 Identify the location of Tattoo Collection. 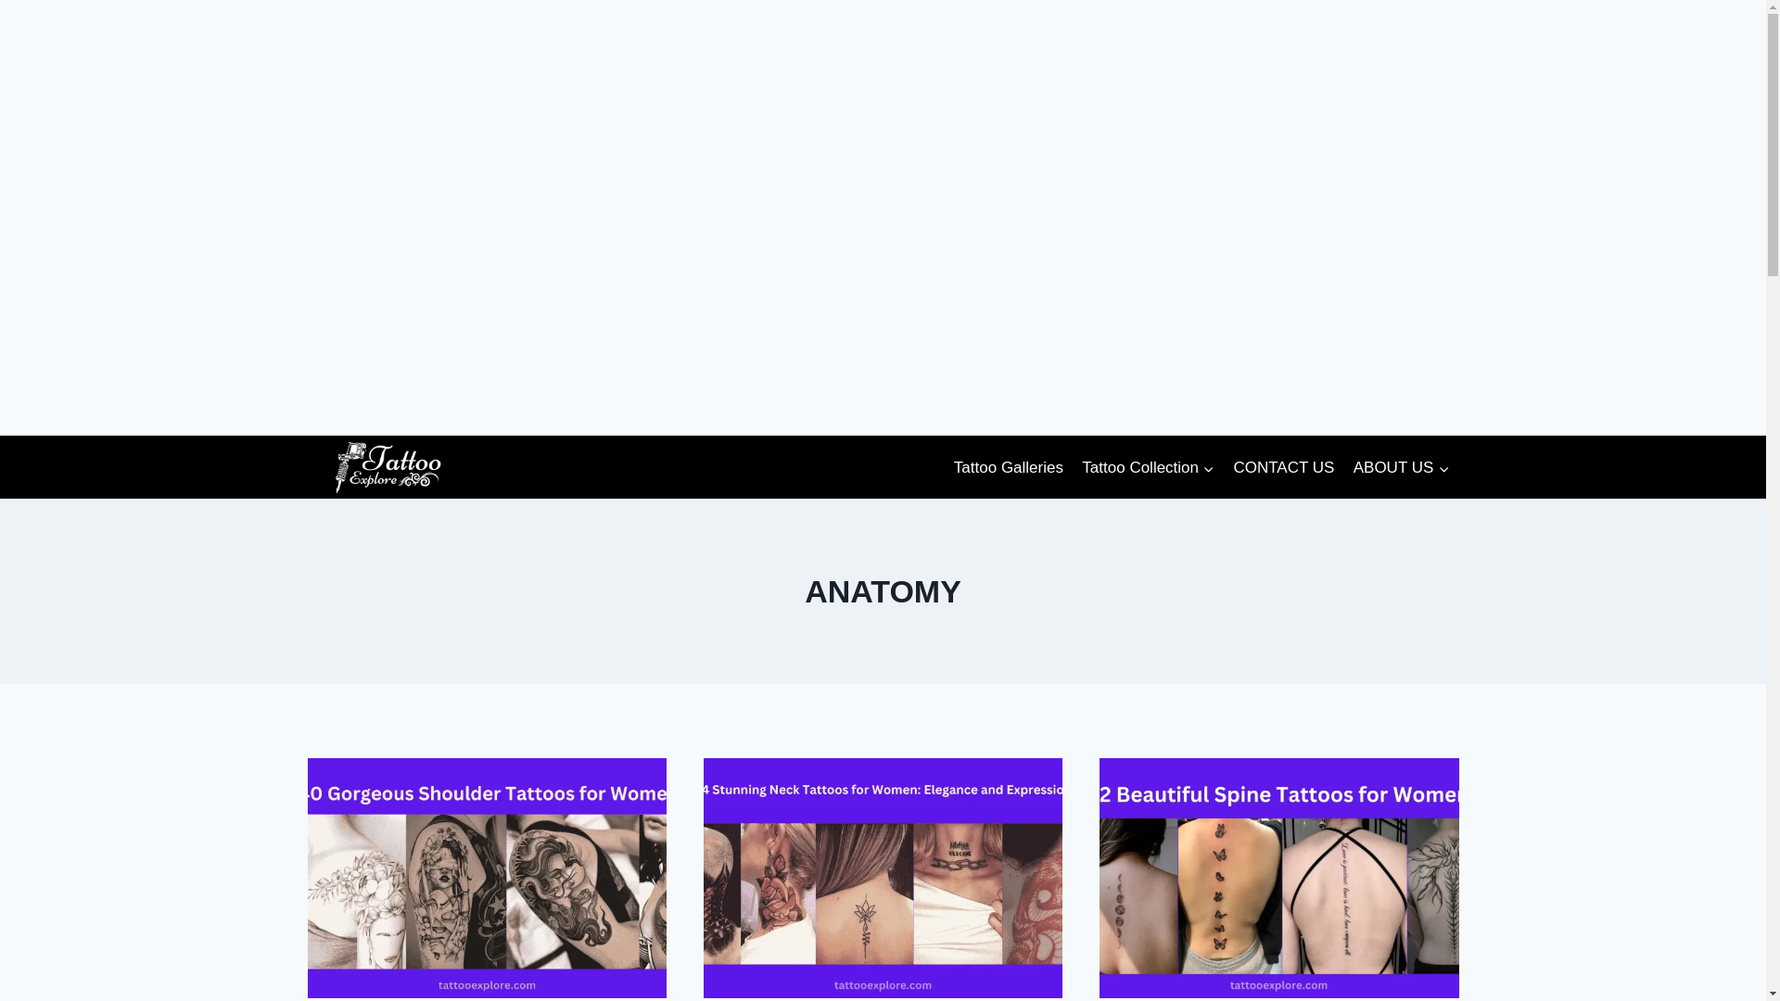
(1148, 467).